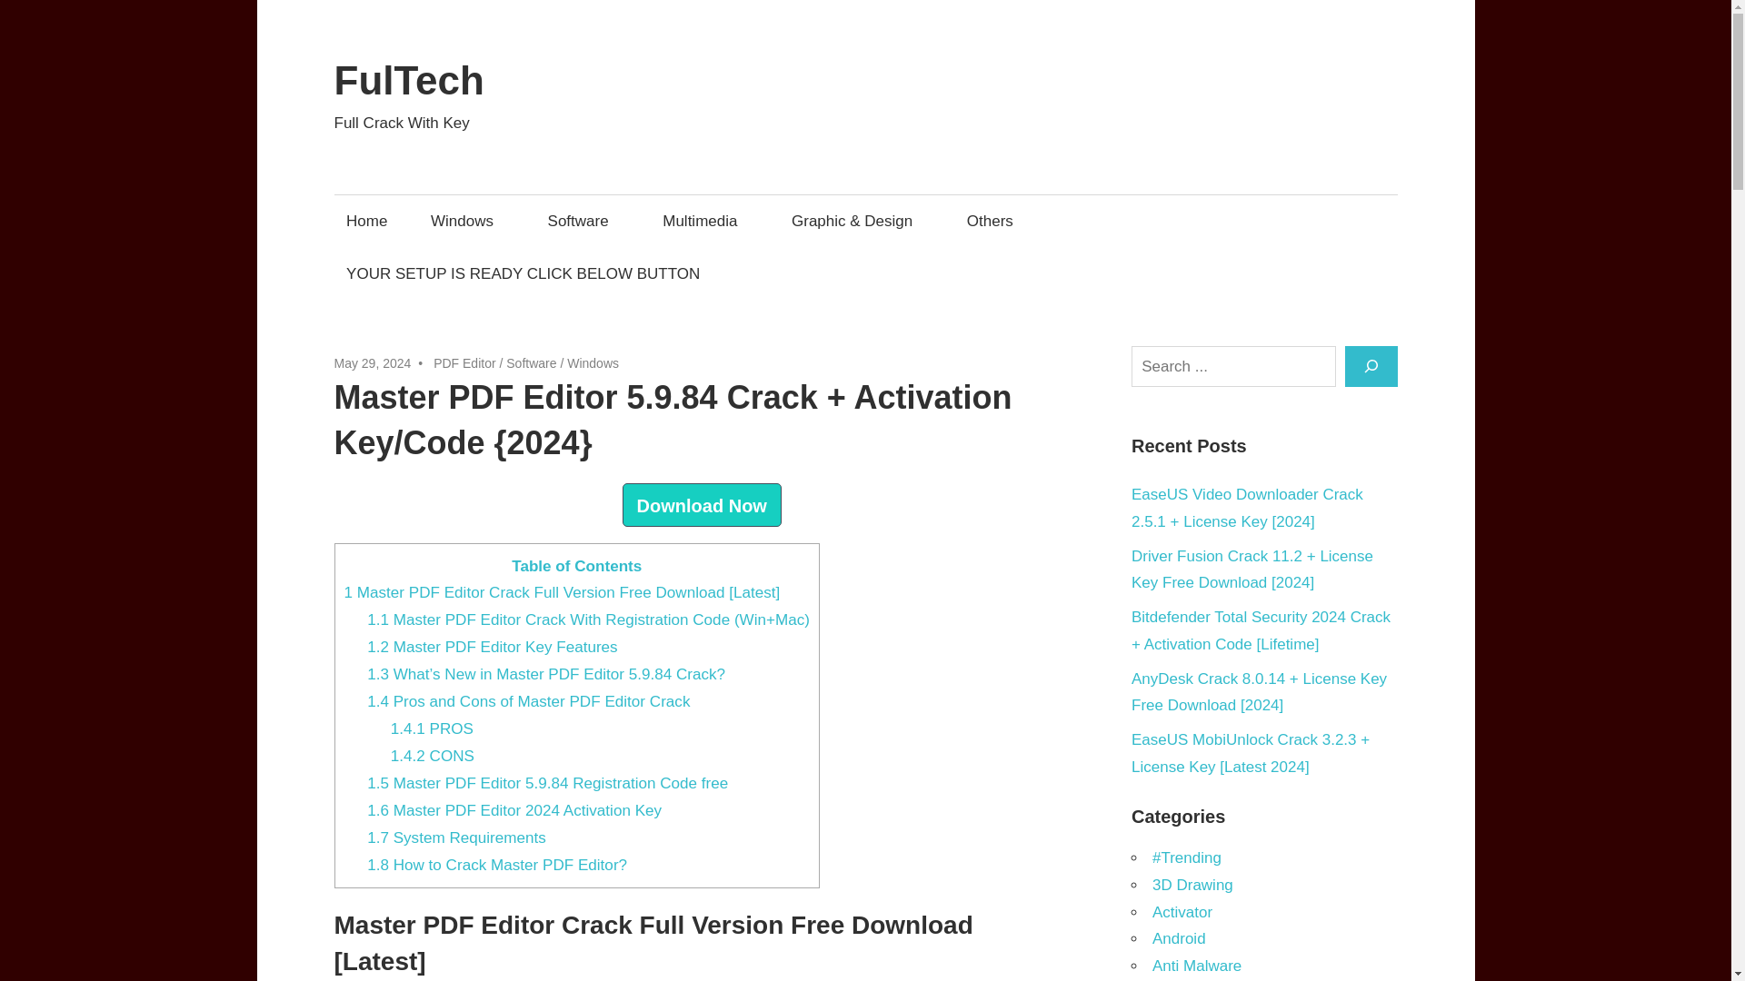 This screenshot has width=1745, height=981. What do you see at coordinates (367, 221) in the screenshot?
I see `Home` at bounding box center [367, 221].